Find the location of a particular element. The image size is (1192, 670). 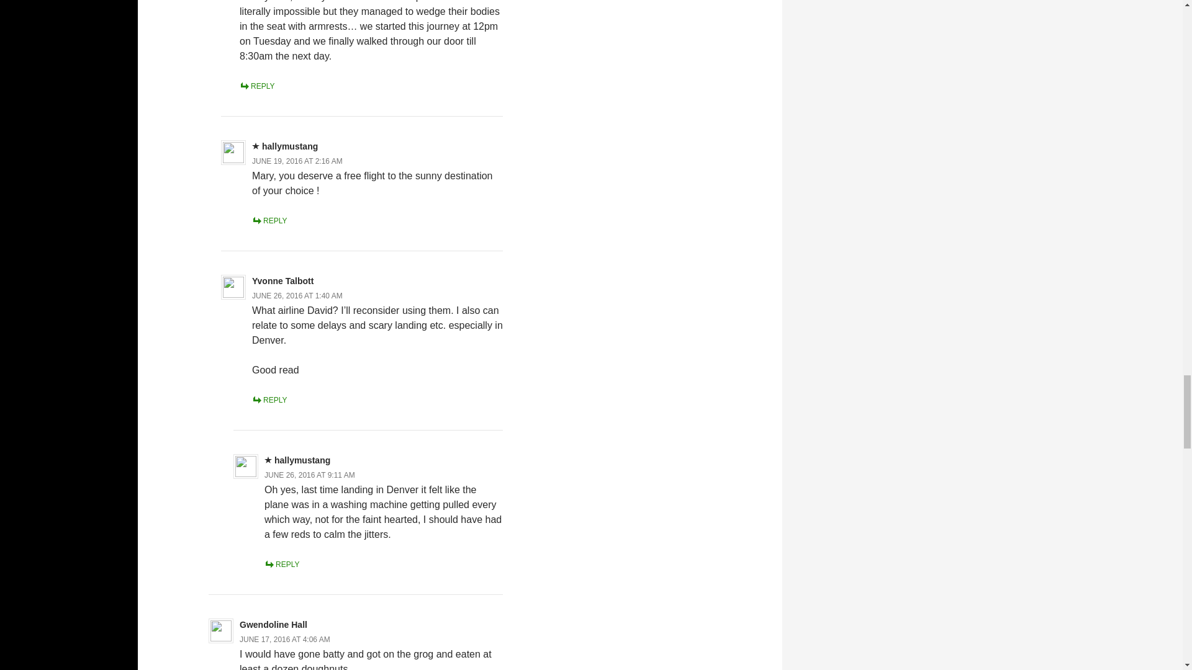

REPLY is located at coordinates (269, 220).